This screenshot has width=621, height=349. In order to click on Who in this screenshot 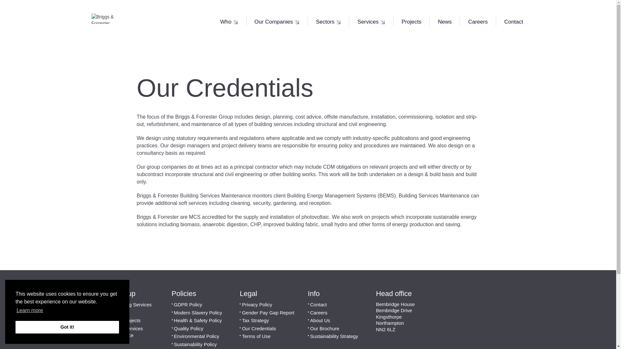, I will do `click(229, 21)`.